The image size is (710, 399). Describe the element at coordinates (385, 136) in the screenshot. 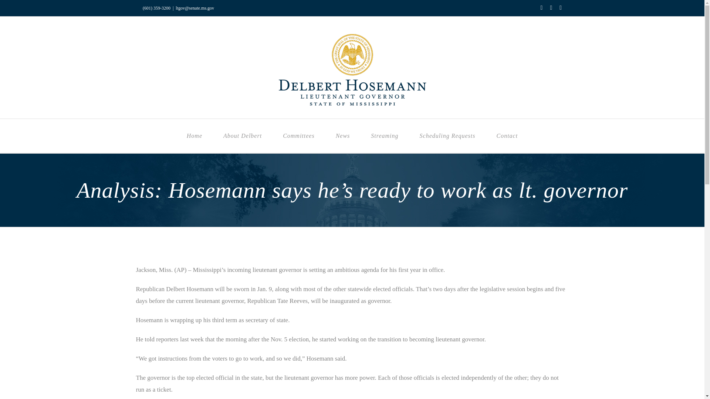

I see `Streaming` at that location.